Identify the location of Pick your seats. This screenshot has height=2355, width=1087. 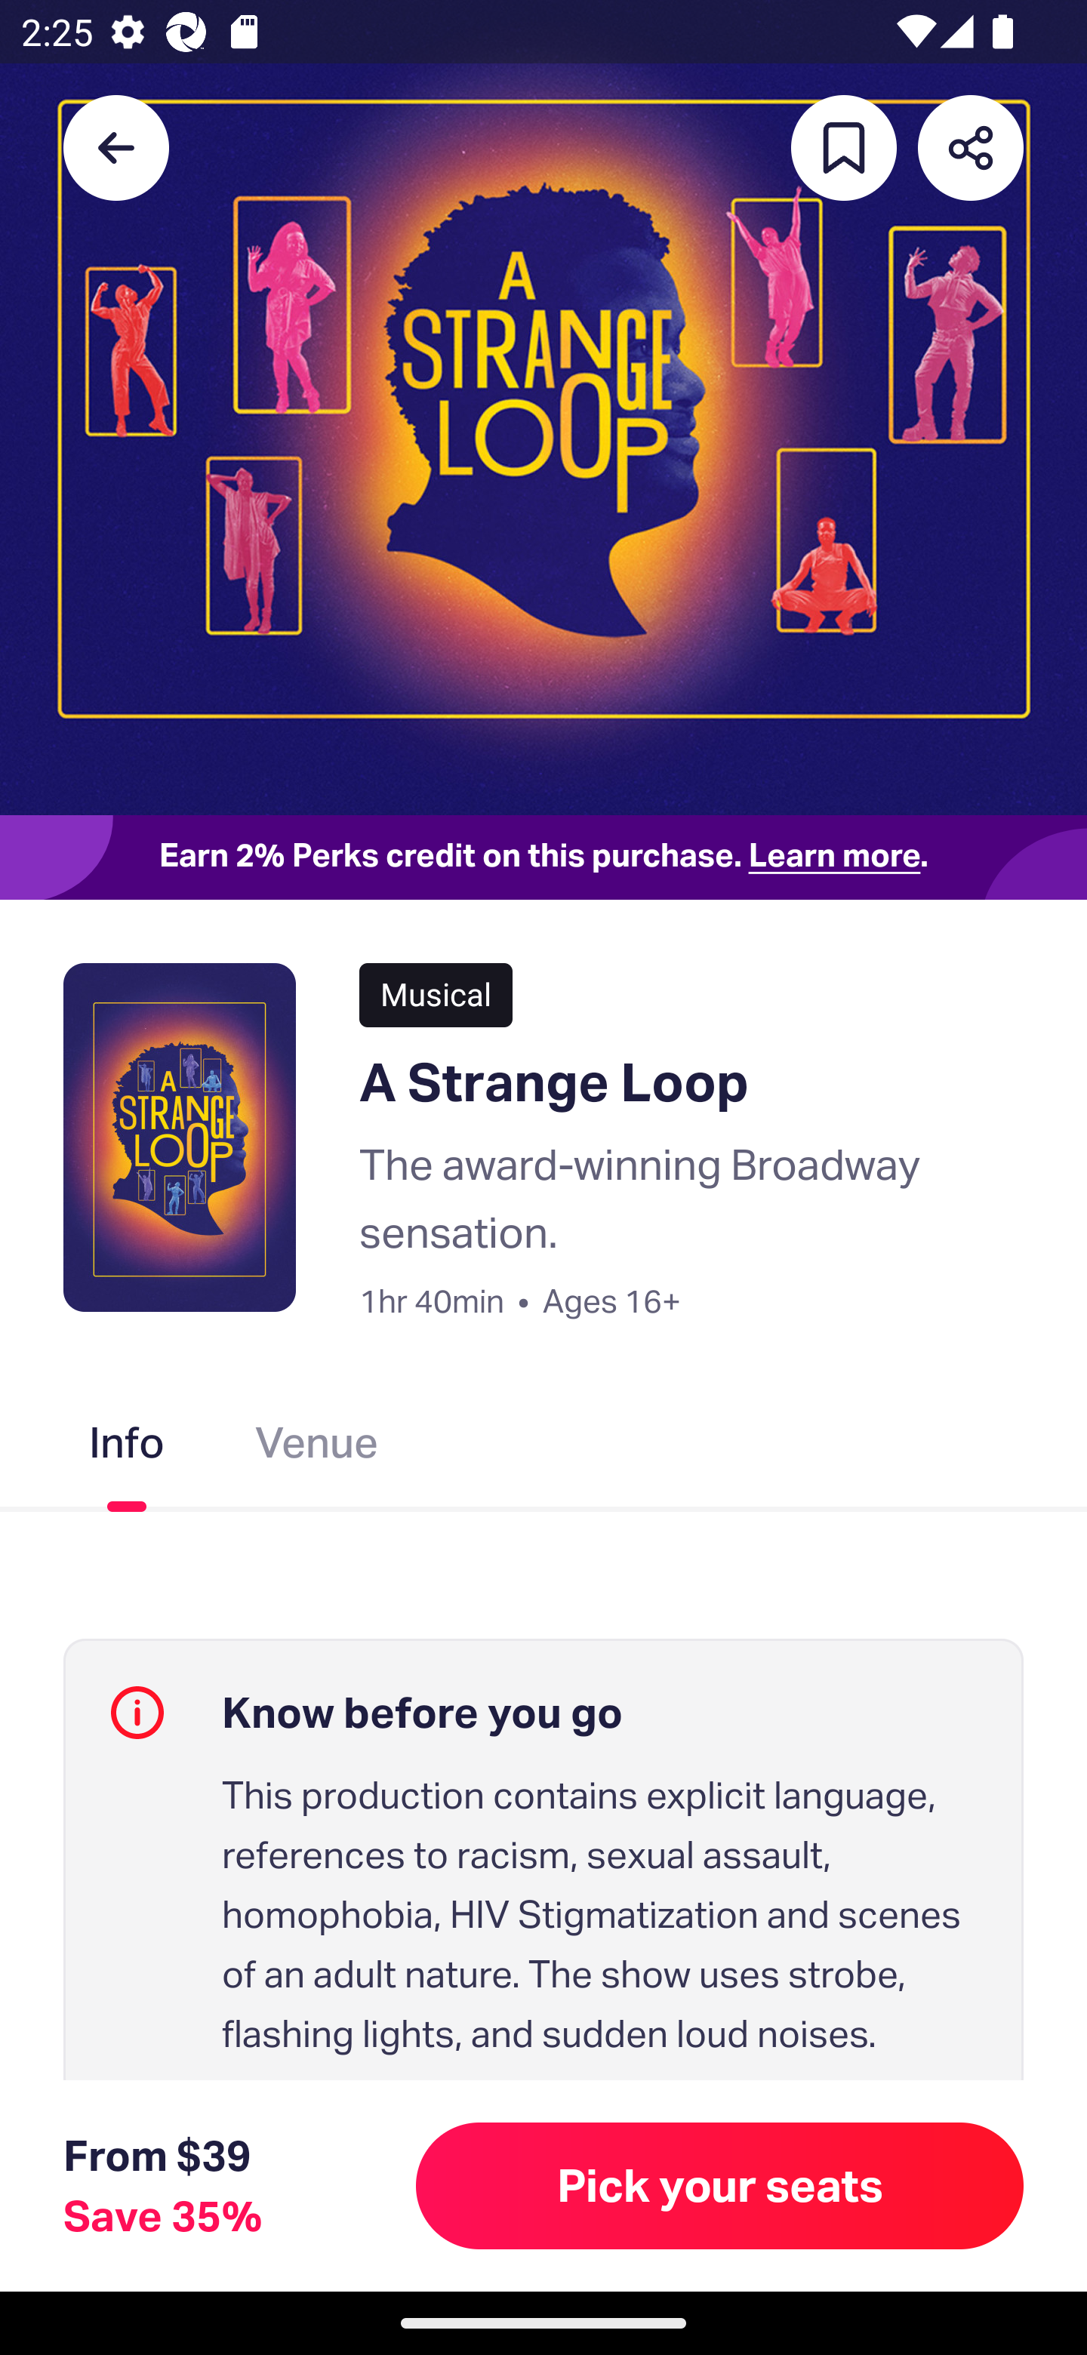
(720, 2185).